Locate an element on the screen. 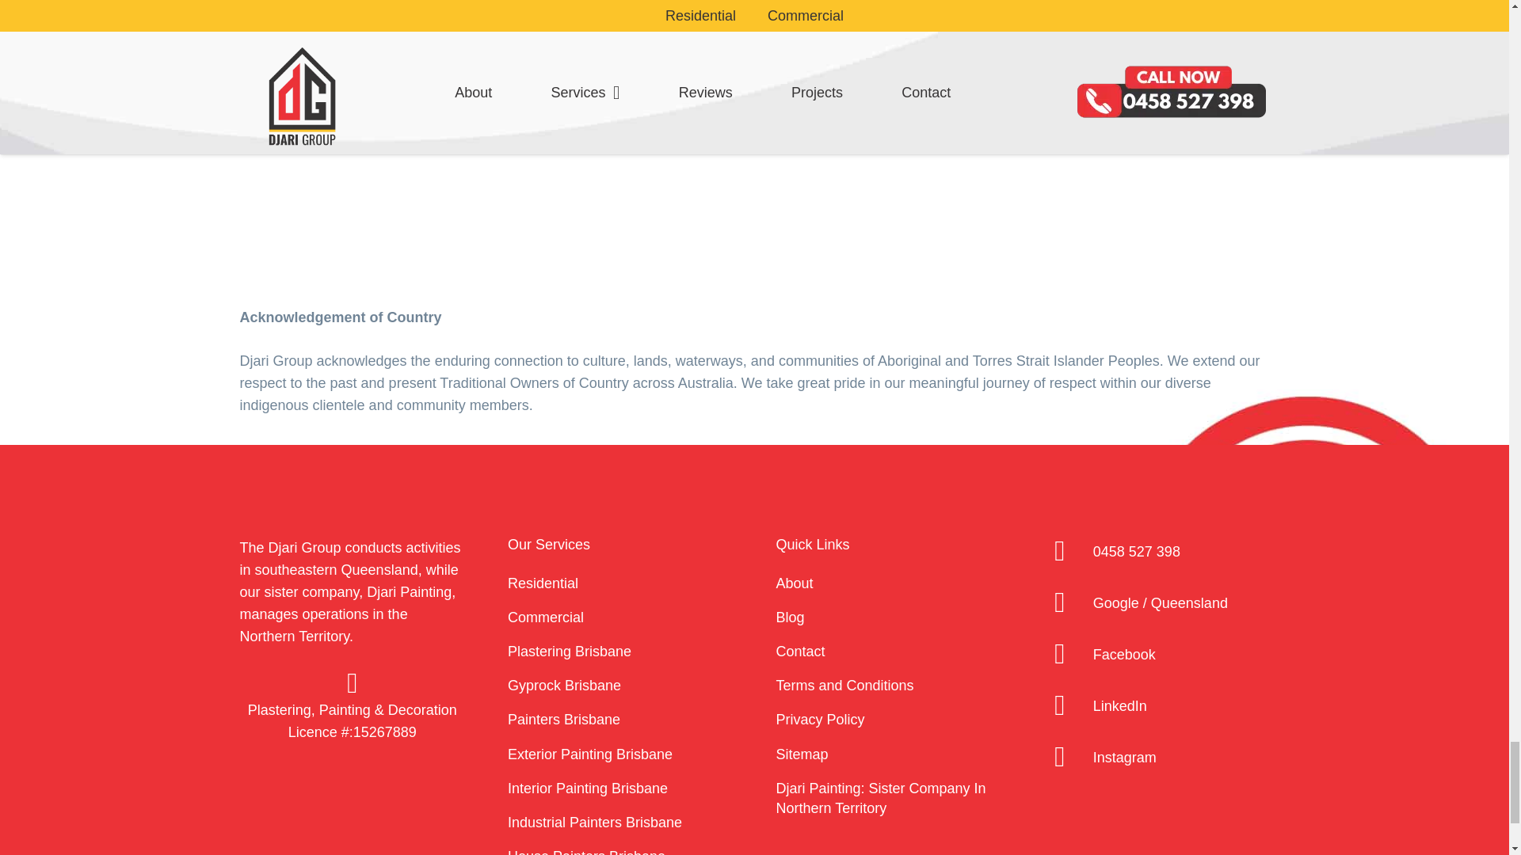  Commercial is located at coordinates (546, 617).